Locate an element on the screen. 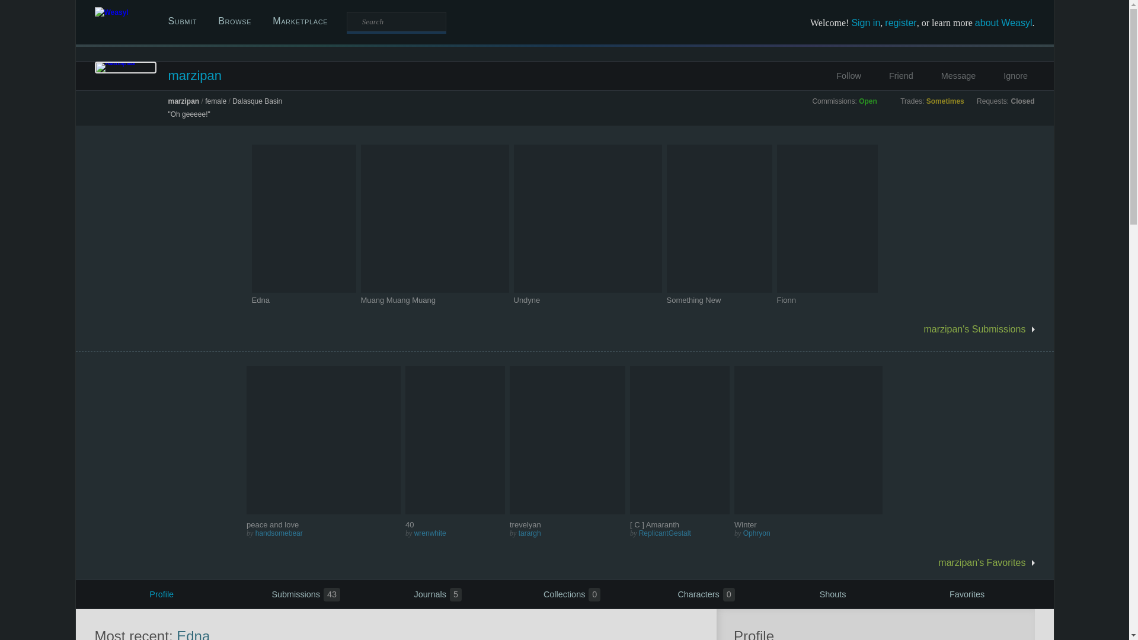 The image size is (1138, 640). Muang Muang Muang is located at coordinates (397, 300).